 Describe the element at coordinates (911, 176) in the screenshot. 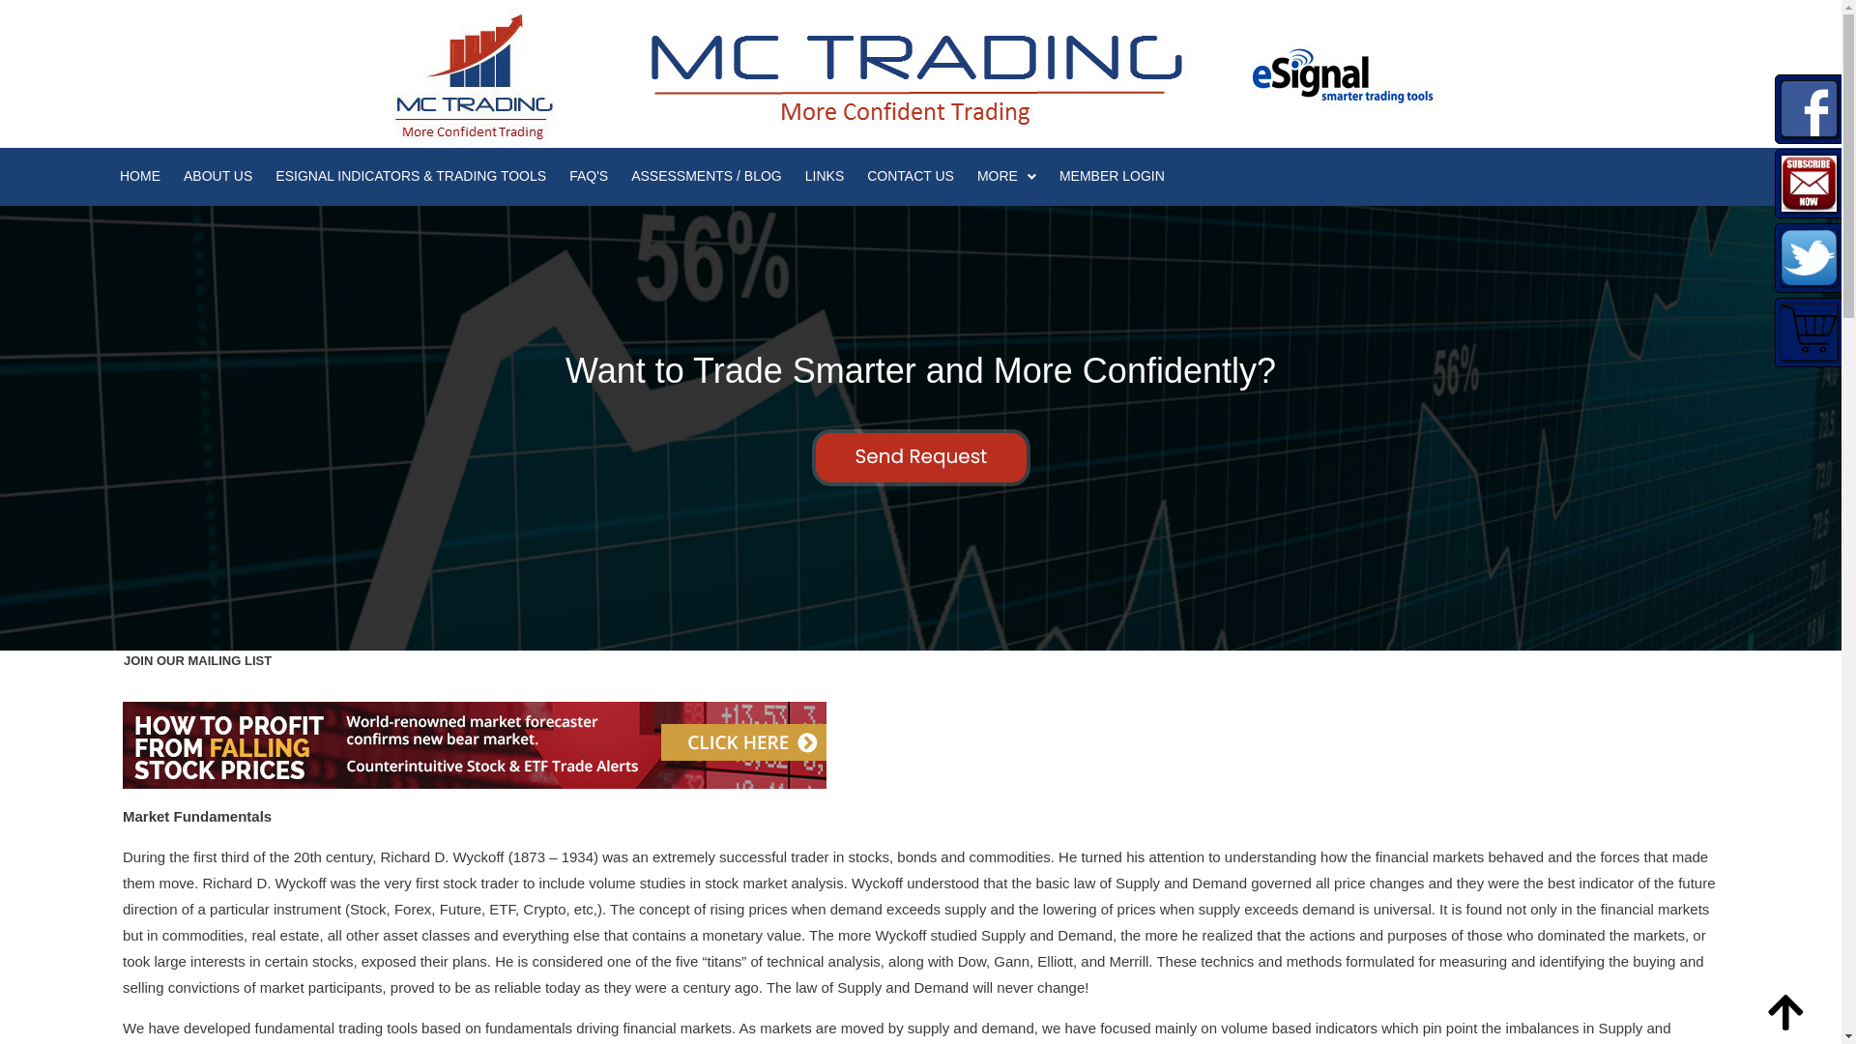

I see `CONTACT US` at that location.